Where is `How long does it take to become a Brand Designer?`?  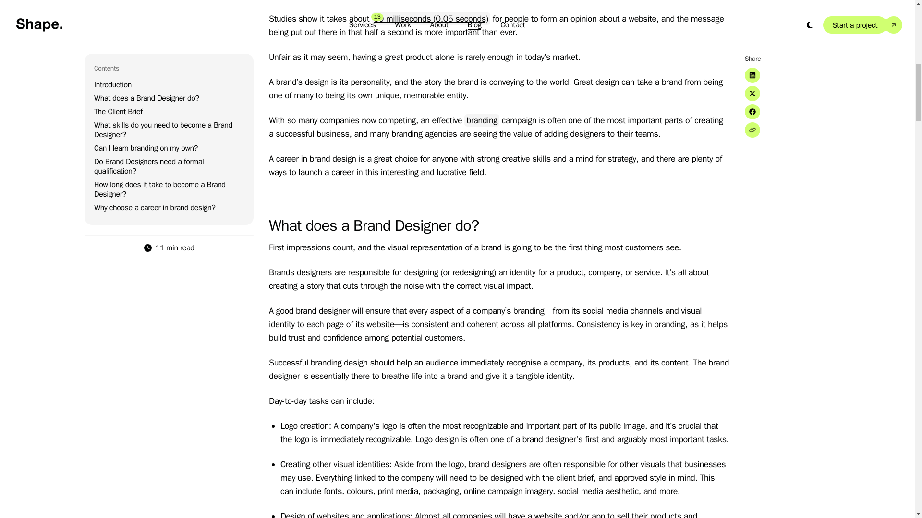
How long does it take to become a Brand Designer? is located at coordinates (159, 51).